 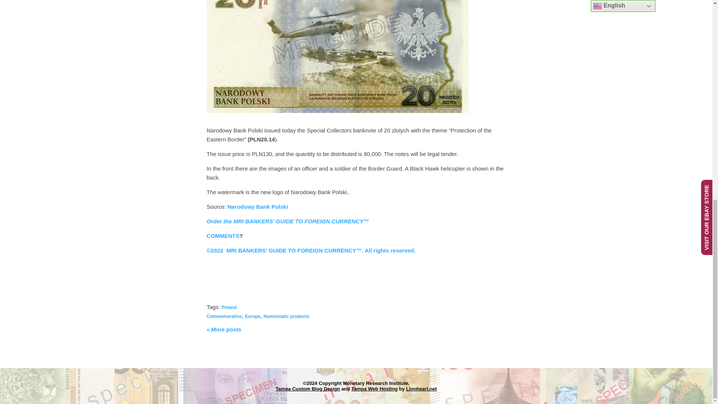 I want to click on Lionheart.net, so click(x=421, y=389).